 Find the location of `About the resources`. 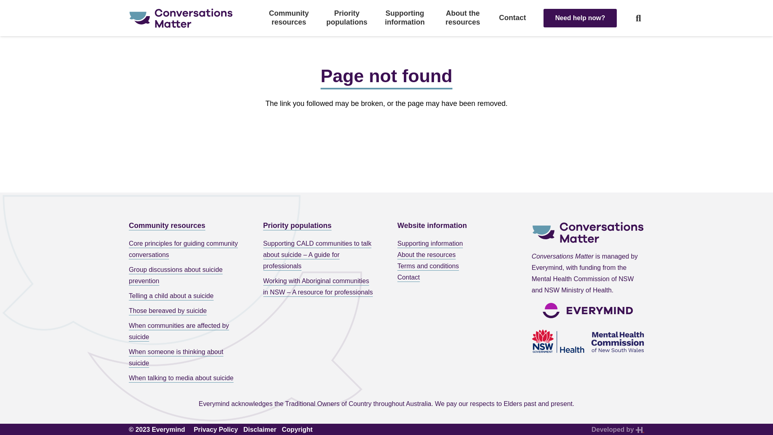

About the resources is located at coordinates (427, 255).